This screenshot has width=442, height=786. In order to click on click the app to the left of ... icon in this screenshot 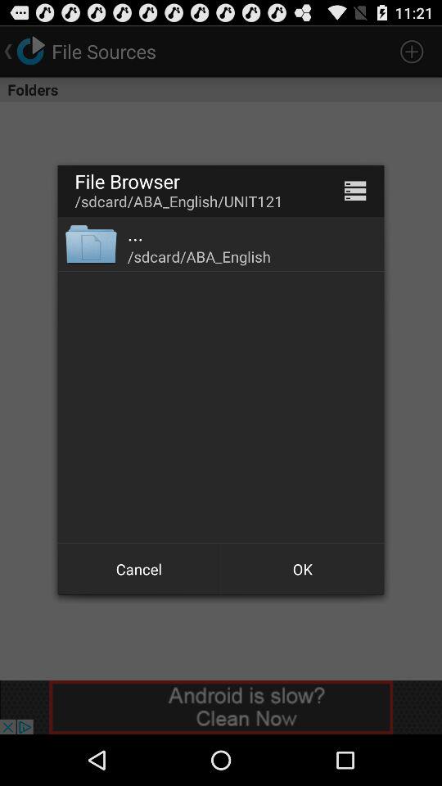, I will do `click(90, 244)`.